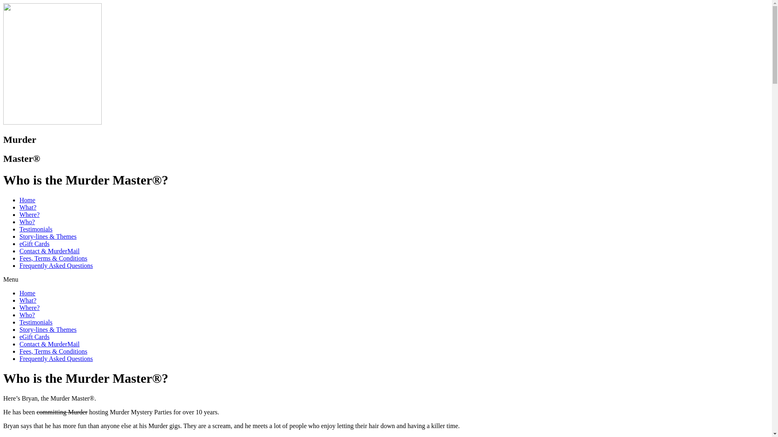  What do you see at coordinates (34, 337) in the screenshot?
I see `eGift Cards` at bounding box center [34, 337].